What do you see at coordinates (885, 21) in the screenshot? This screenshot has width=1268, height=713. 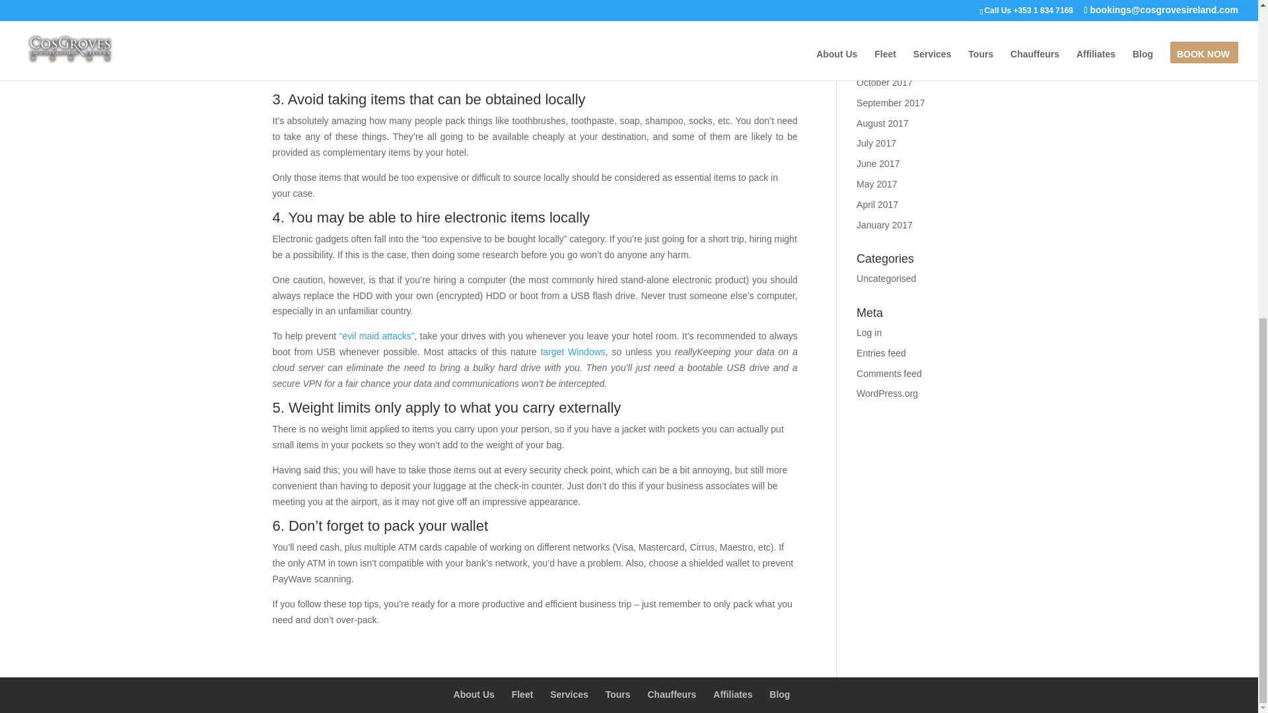 I see `January 2018` at bounding box center [885, 21].